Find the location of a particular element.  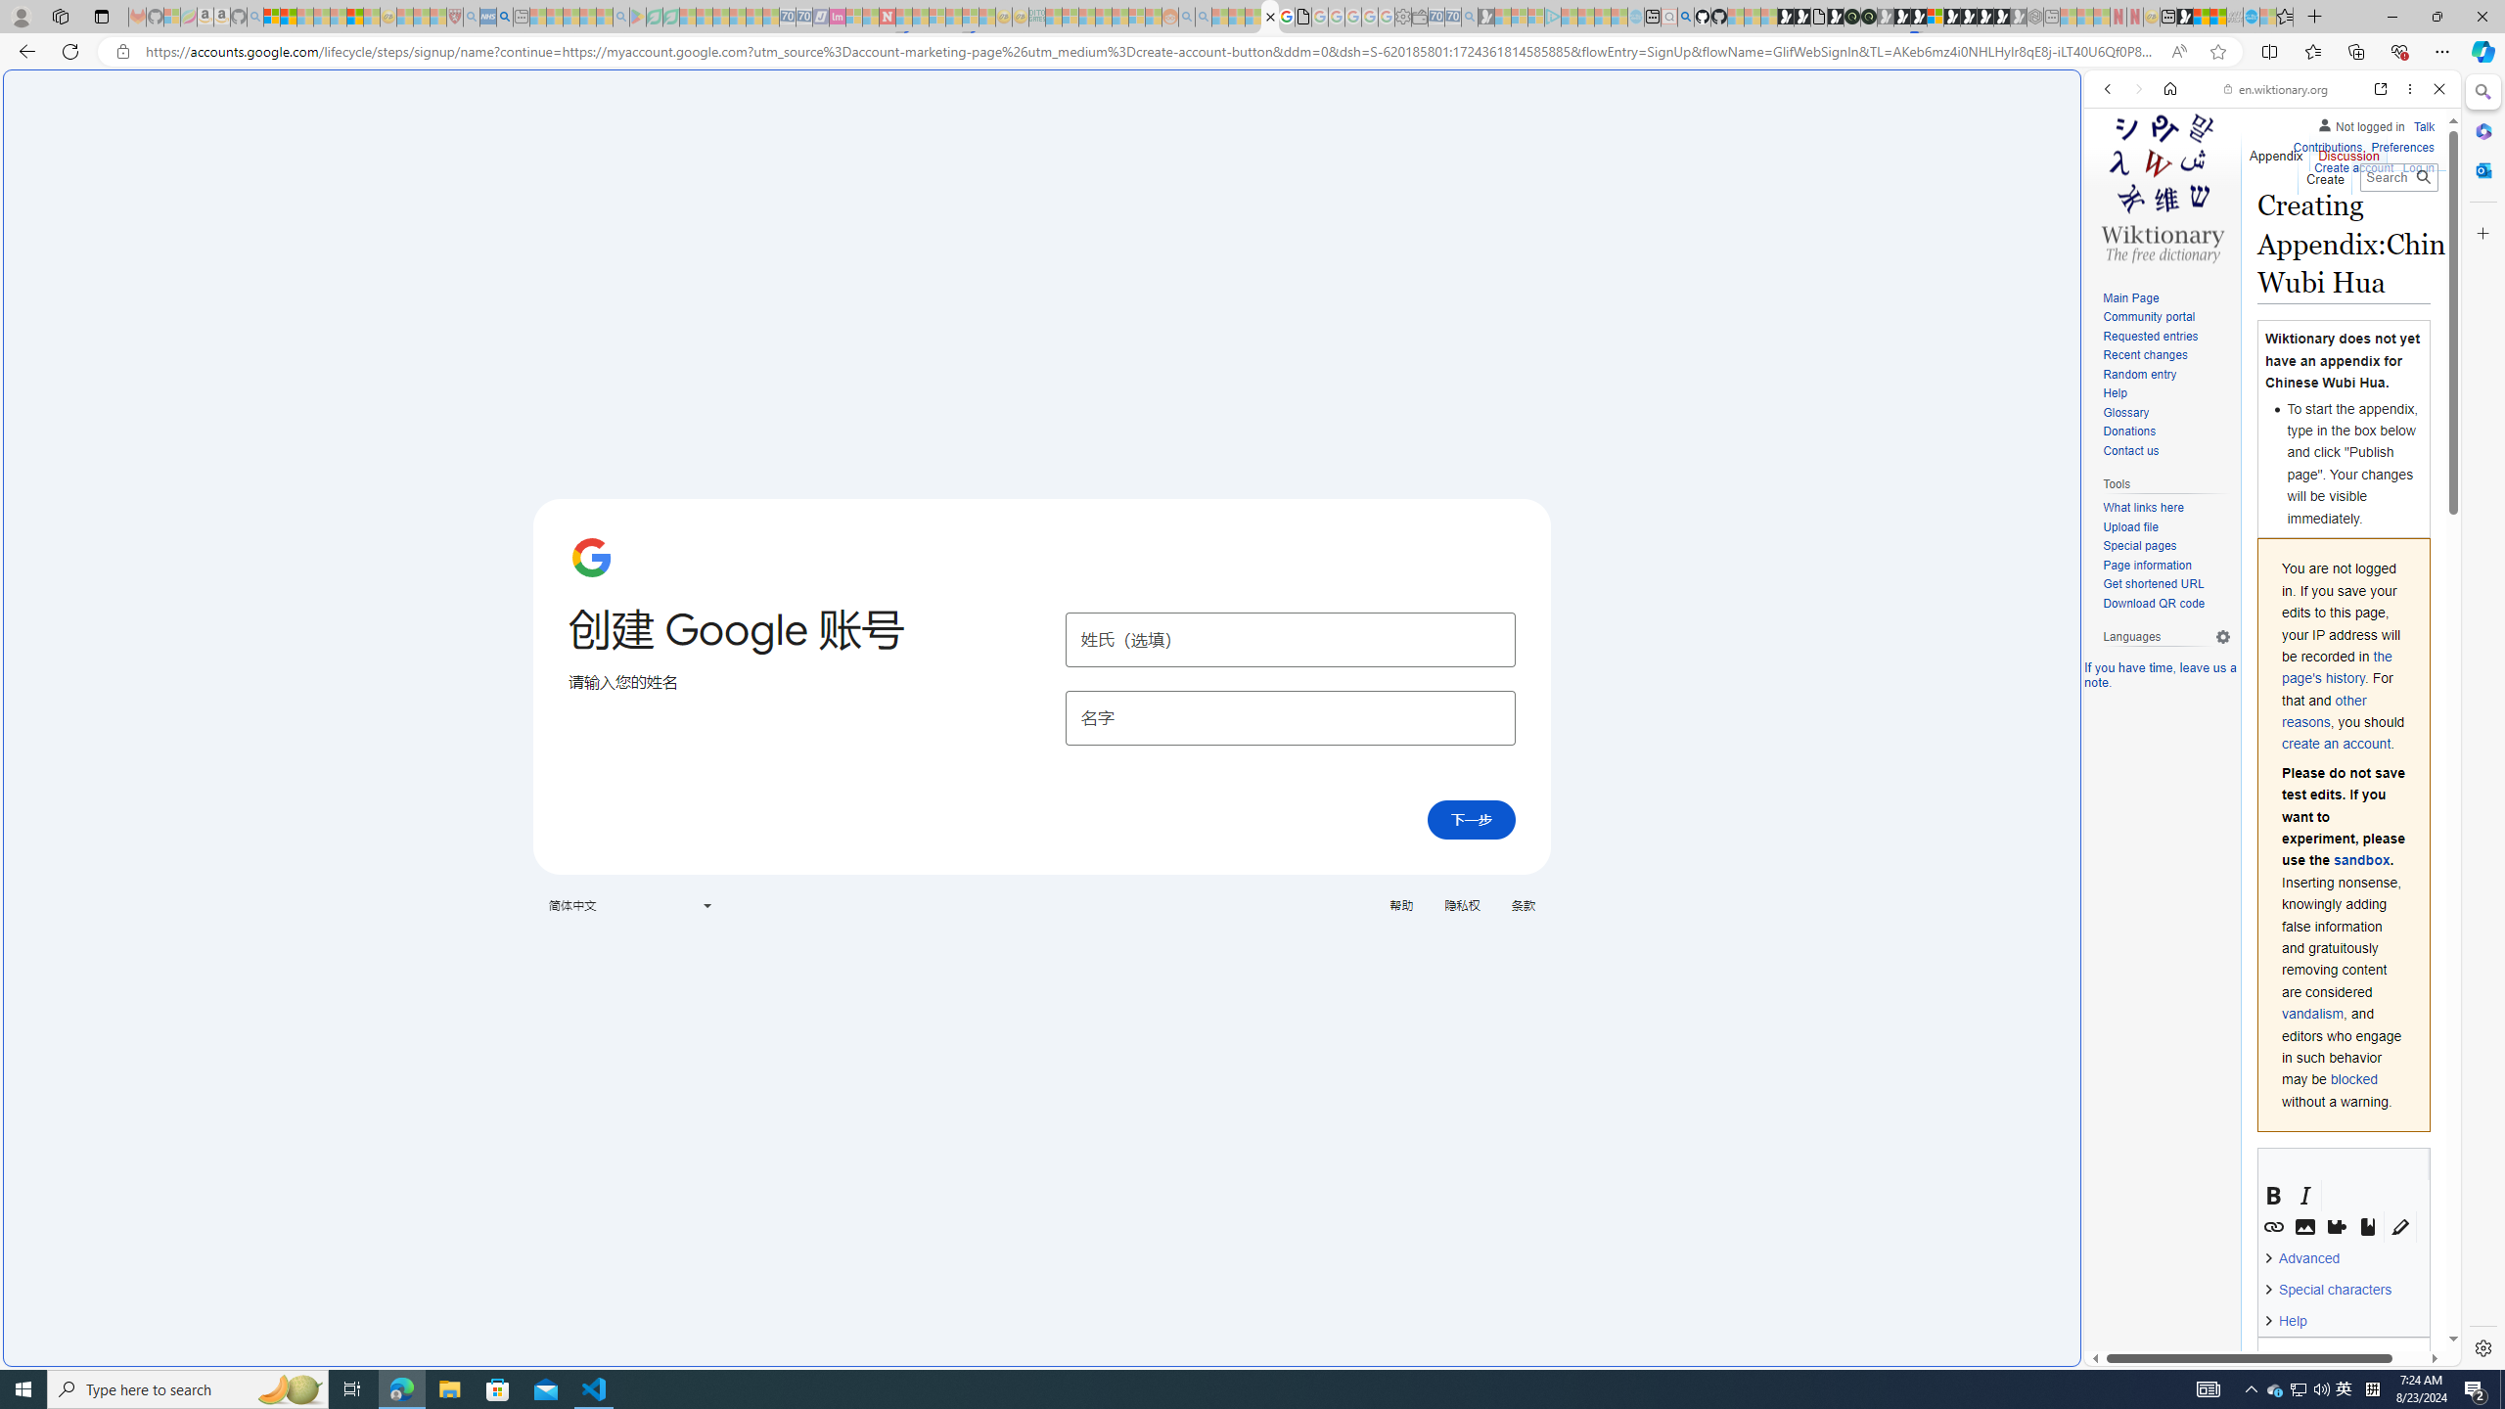

Recent changes is located at coordinates (2166, 356).